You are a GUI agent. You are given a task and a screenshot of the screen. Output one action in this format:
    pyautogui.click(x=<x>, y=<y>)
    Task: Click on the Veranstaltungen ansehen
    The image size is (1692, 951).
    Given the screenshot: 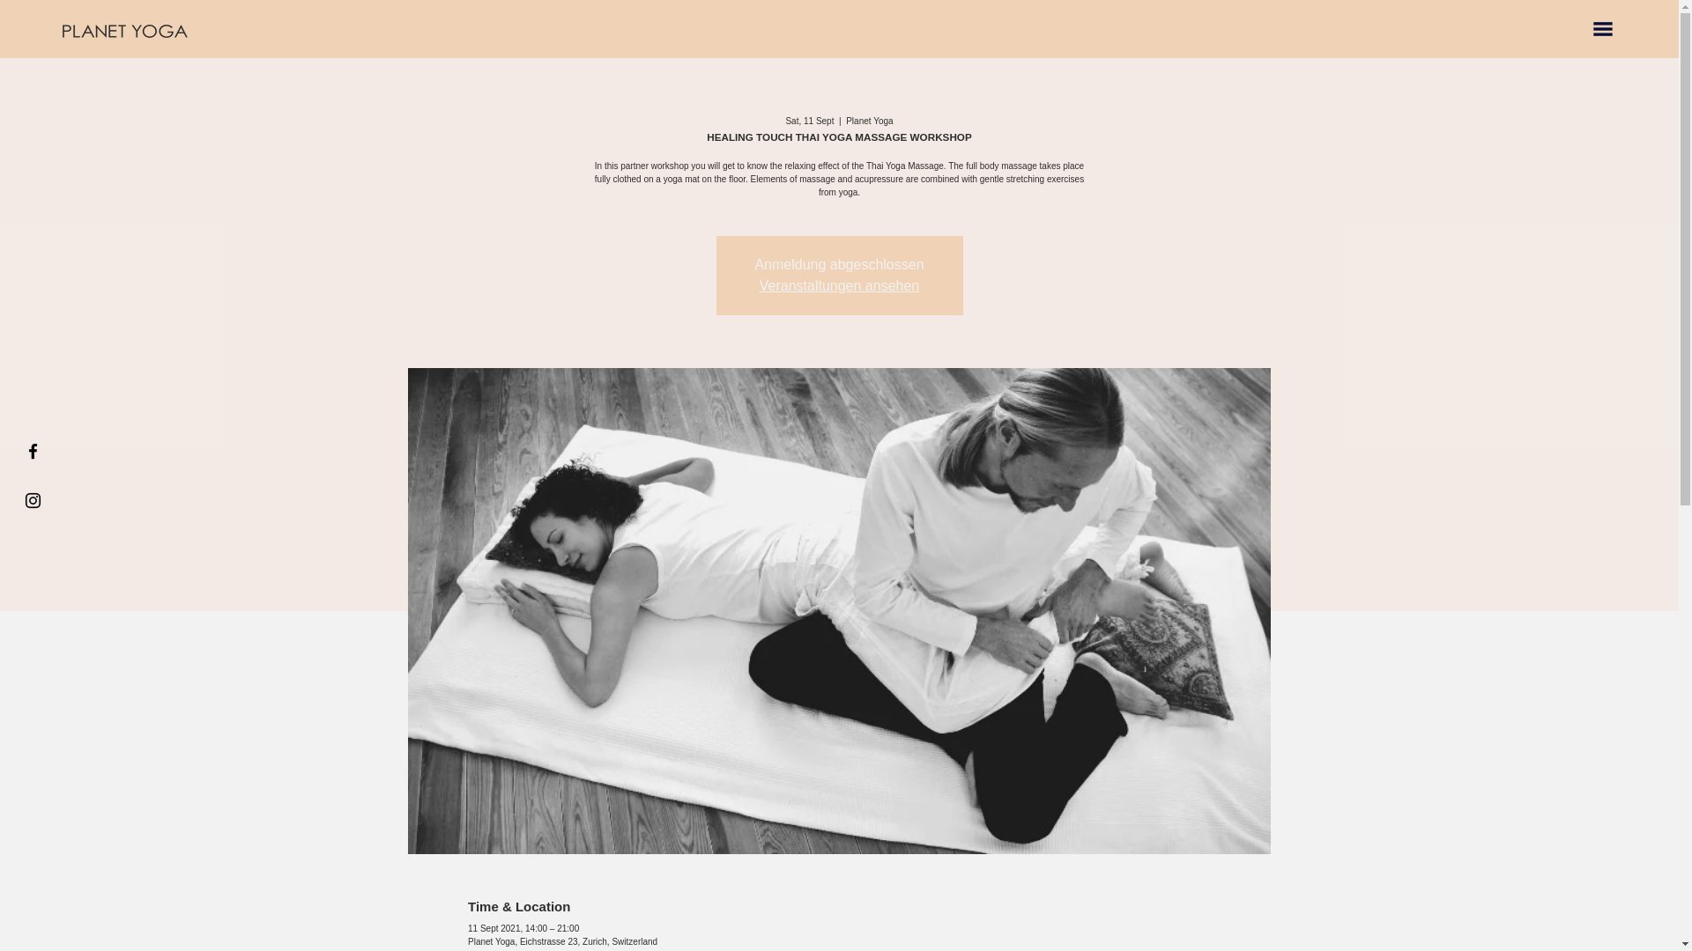 What is the action you would take?
    pyautogui.click(x=839, y=285)
    